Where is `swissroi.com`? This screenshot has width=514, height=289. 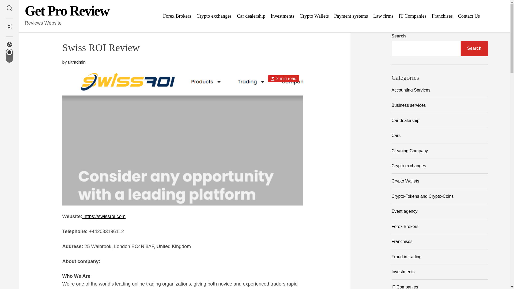
swissroi.com is located at coordinates (112, 216).